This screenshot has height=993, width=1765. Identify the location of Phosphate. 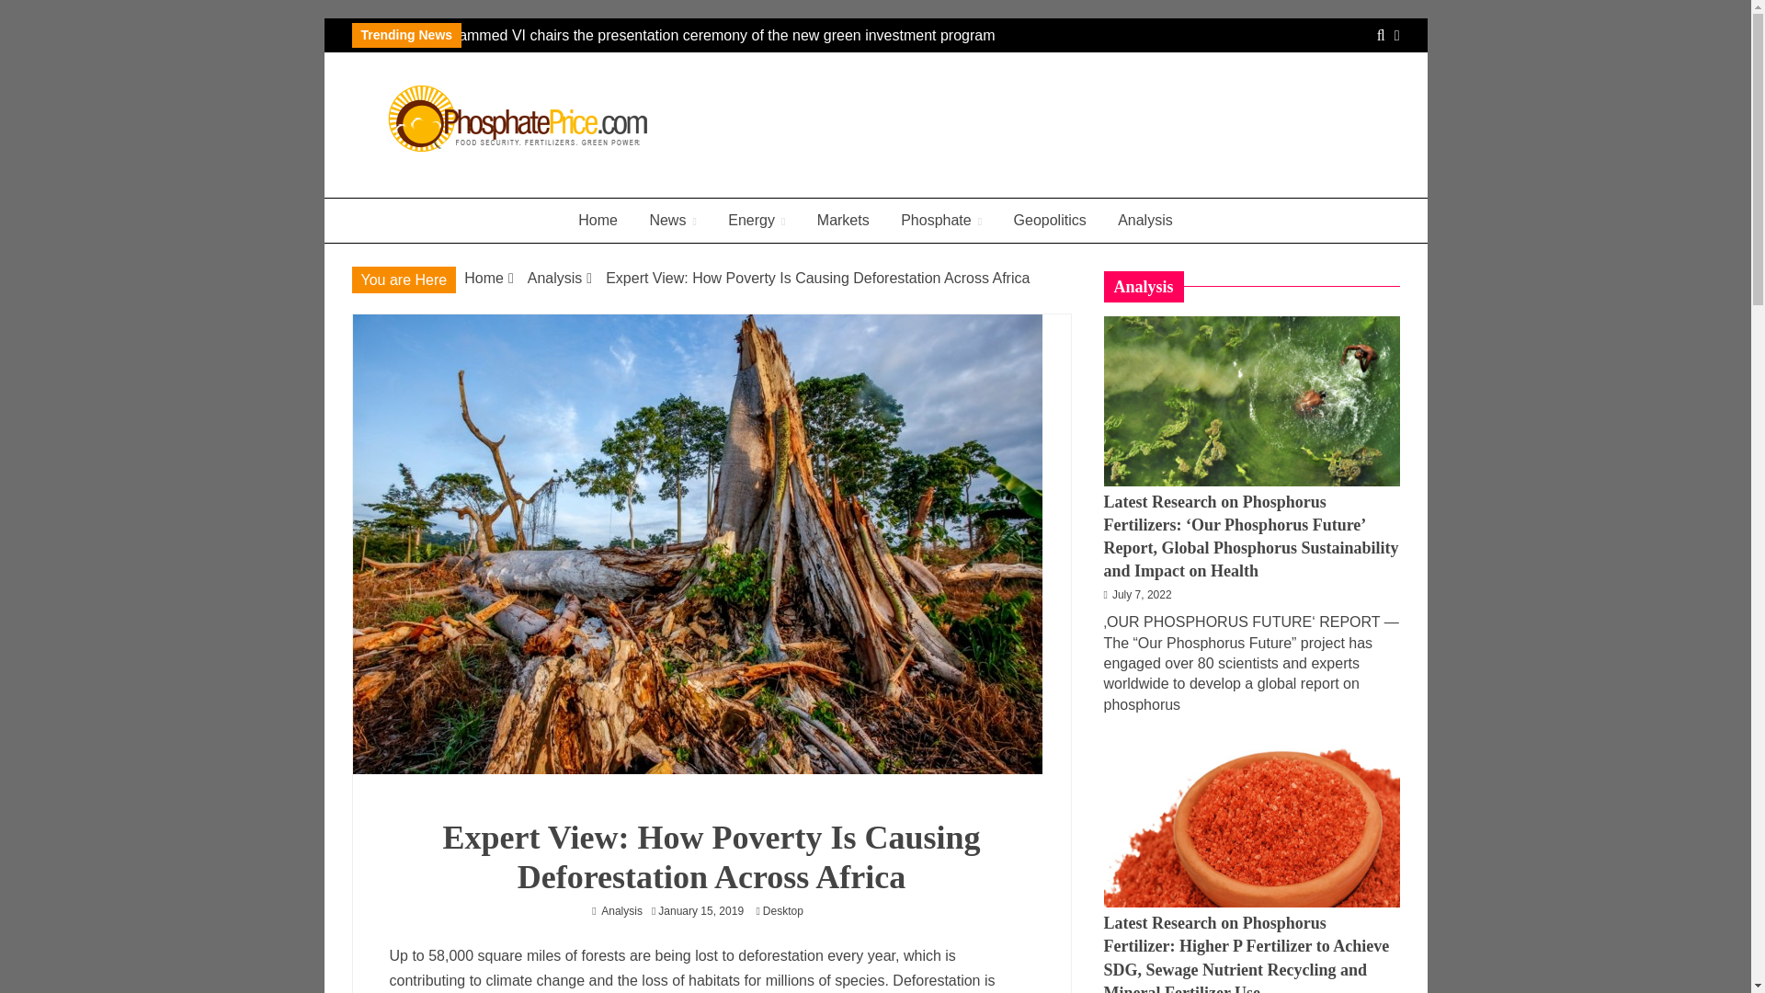
(941, 221).